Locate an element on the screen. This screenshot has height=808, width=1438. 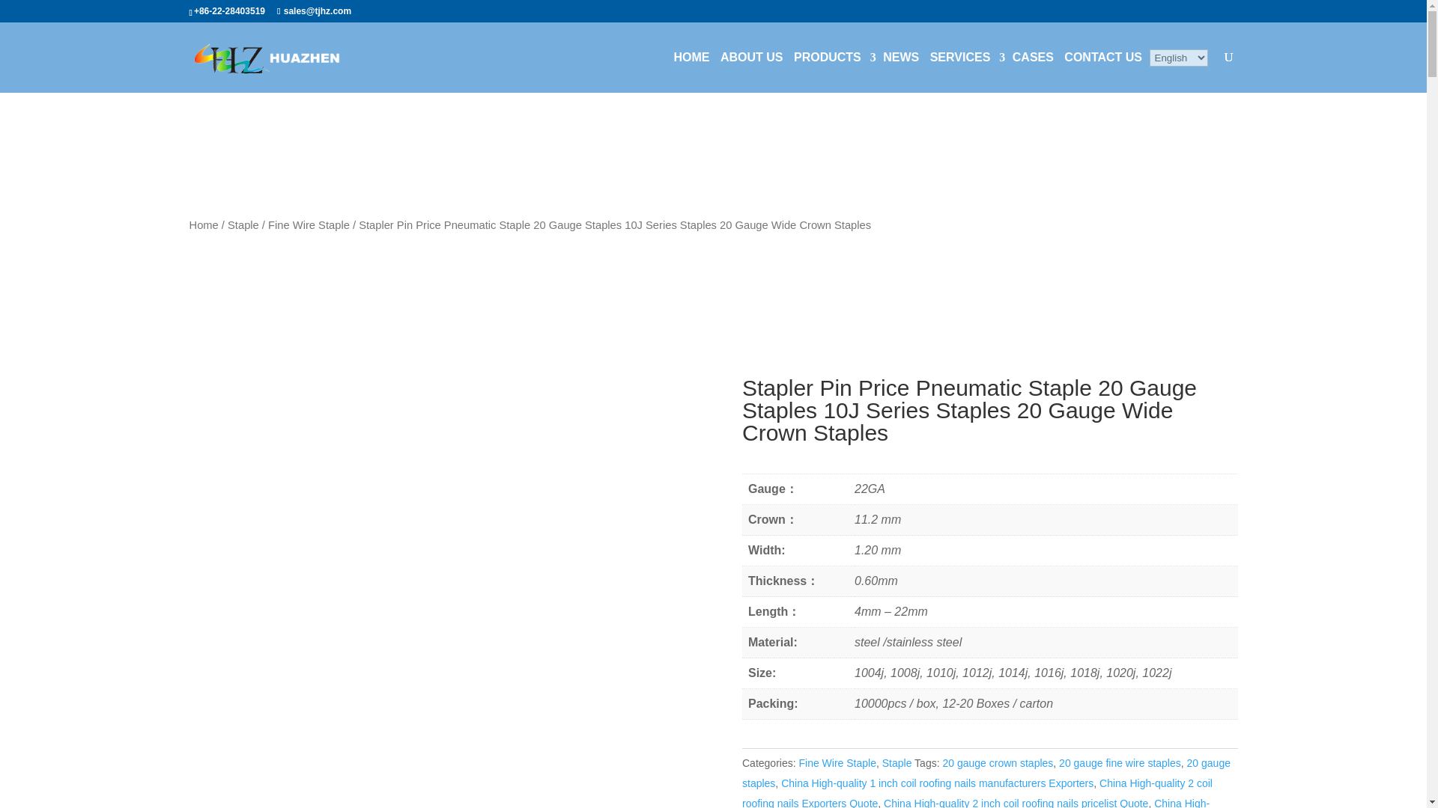
China High-quality 2 inch coil roofing nails pricelist Quote is located at coordinates (1016, 802).